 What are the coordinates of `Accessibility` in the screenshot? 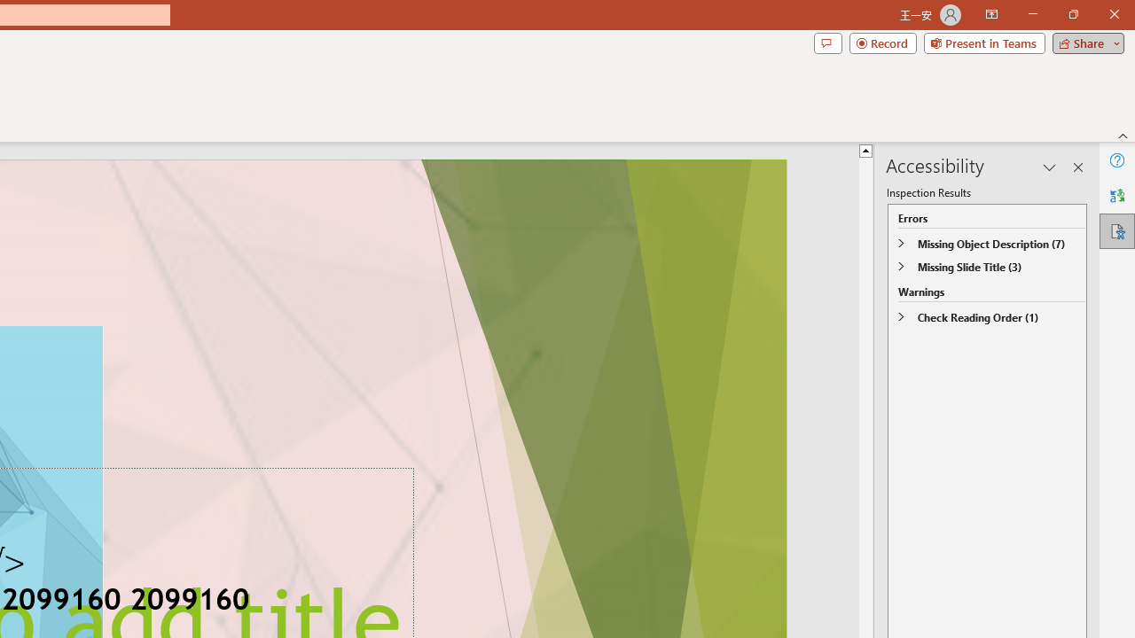 It's located at (1117, 230).